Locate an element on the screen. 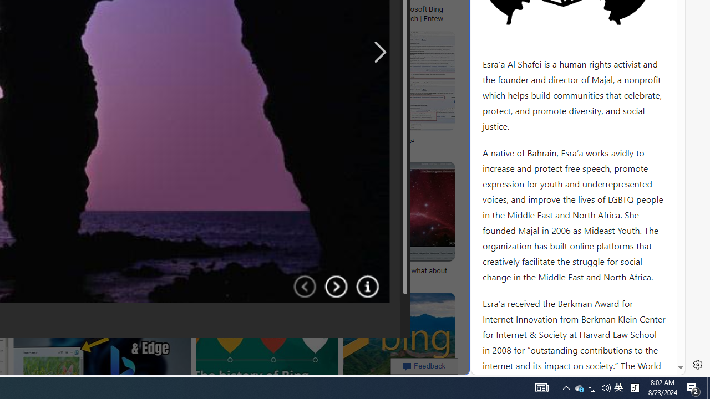 The width and height of the screenshot is (710, 399). Bing (2009) (RARE/FAKE) - YouTubeSave is located at coordinates (211, 94).